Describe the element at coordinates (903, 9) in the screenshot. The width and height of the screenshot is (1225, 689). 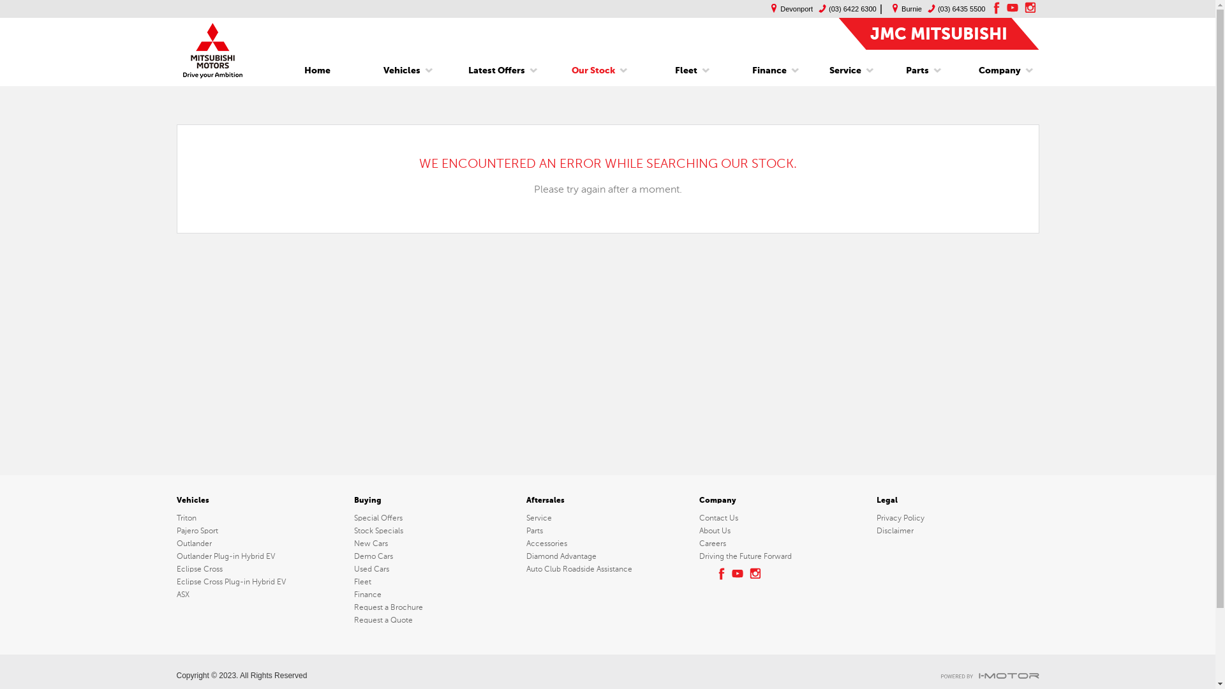
I see `Burnie` at that location.